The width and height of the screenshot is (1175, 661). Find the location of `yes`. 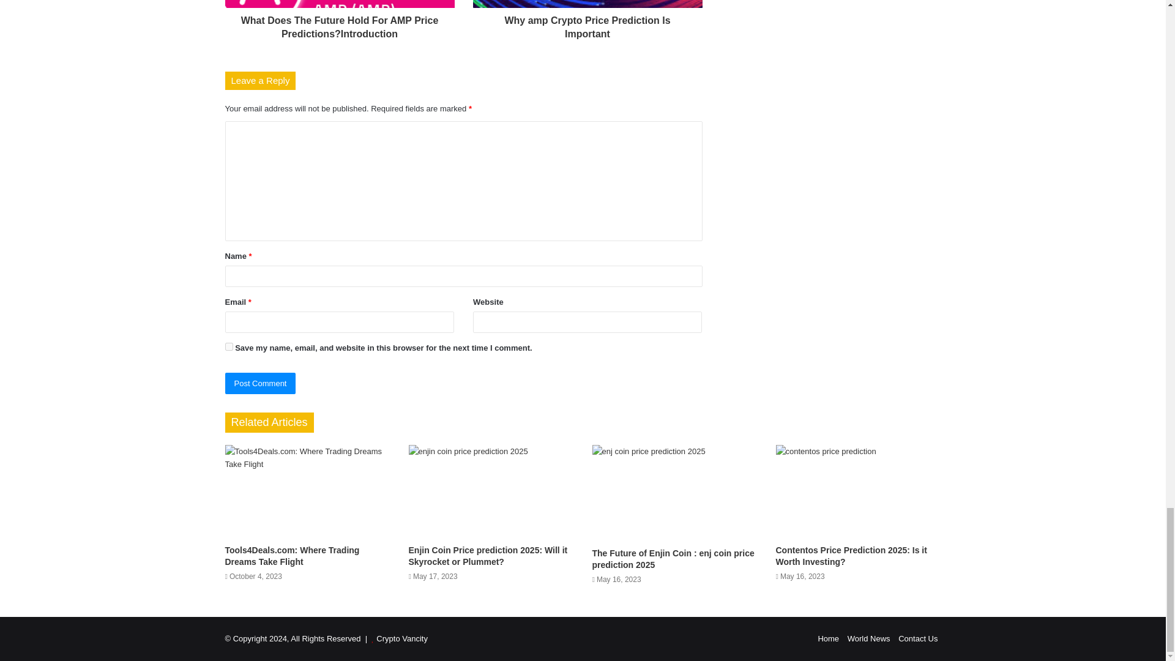

yes is located at coordinates (229, 346).